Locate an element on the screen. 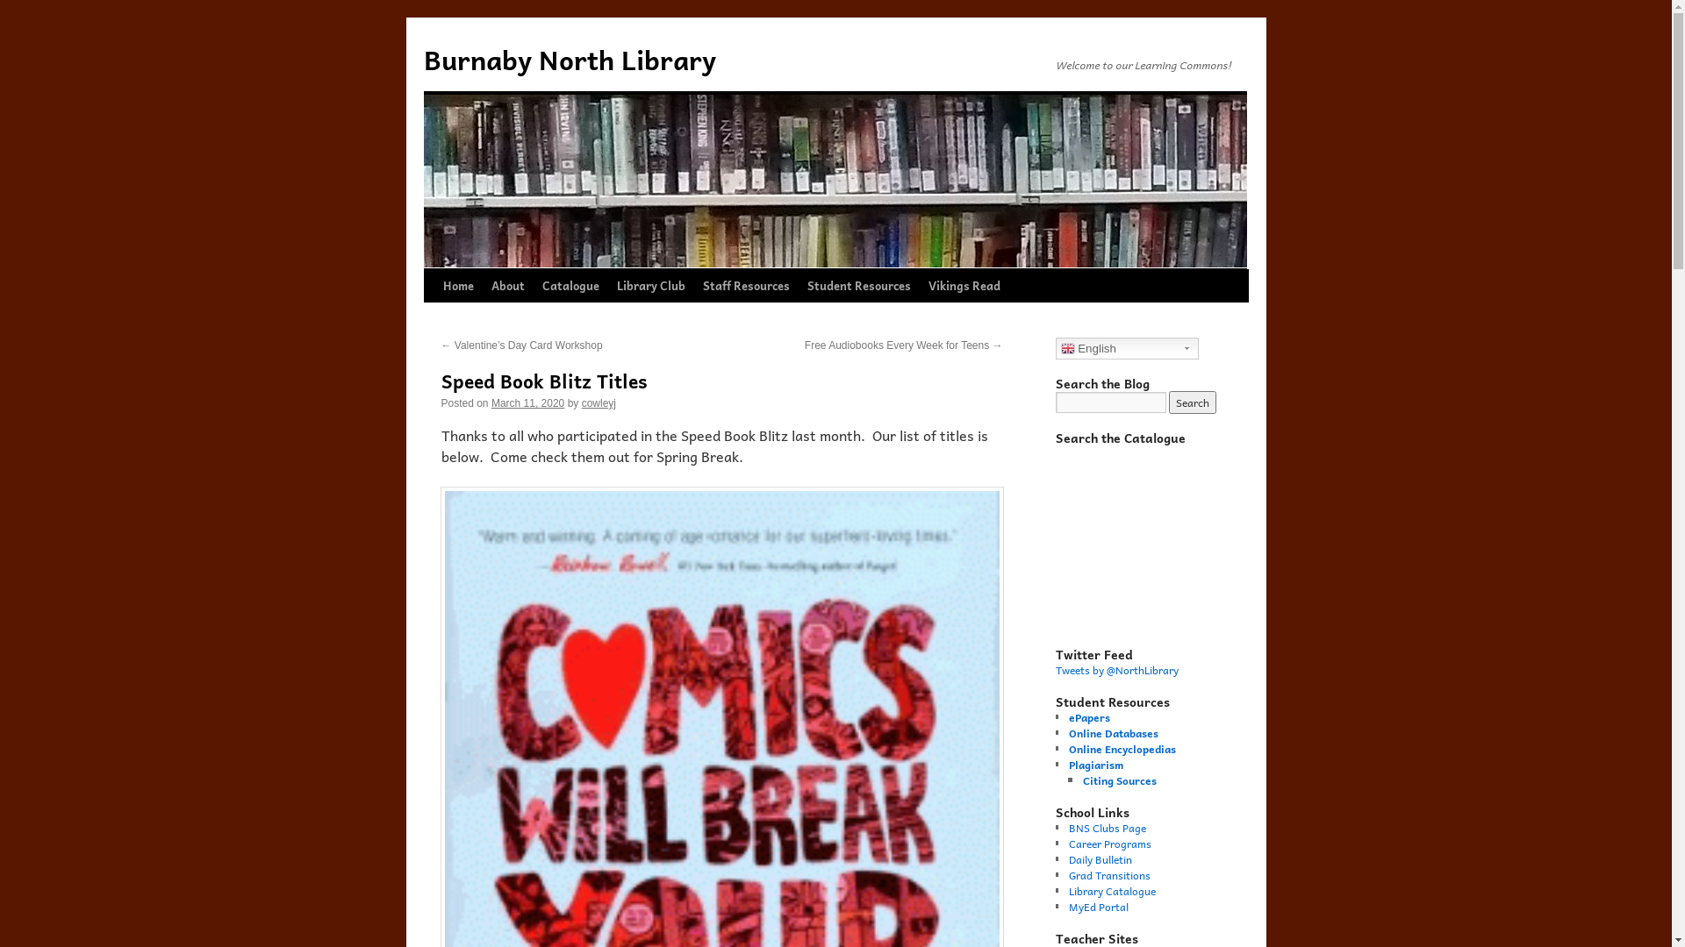 This screenshot has width=1685, height=947. Daily Bulletin is located at coordinates (1101, 859).